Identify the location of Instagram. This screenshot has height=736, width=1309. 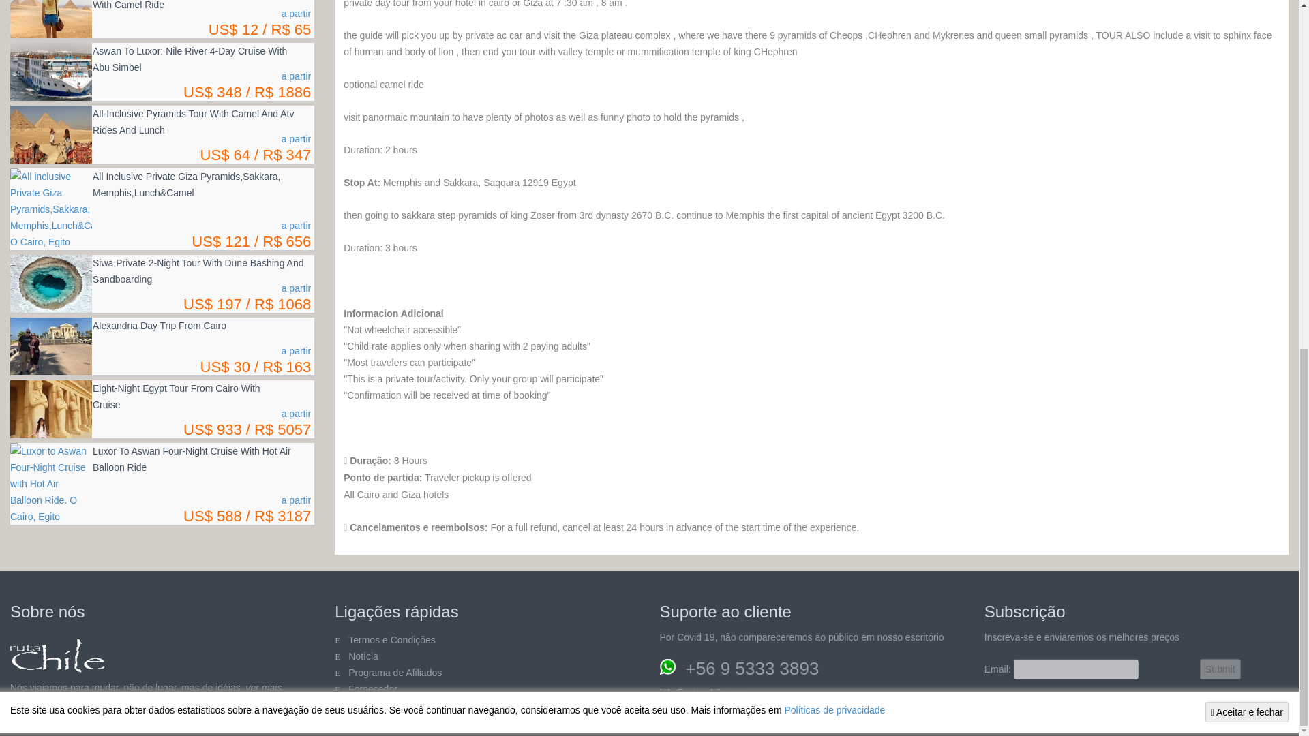
(131, 721).